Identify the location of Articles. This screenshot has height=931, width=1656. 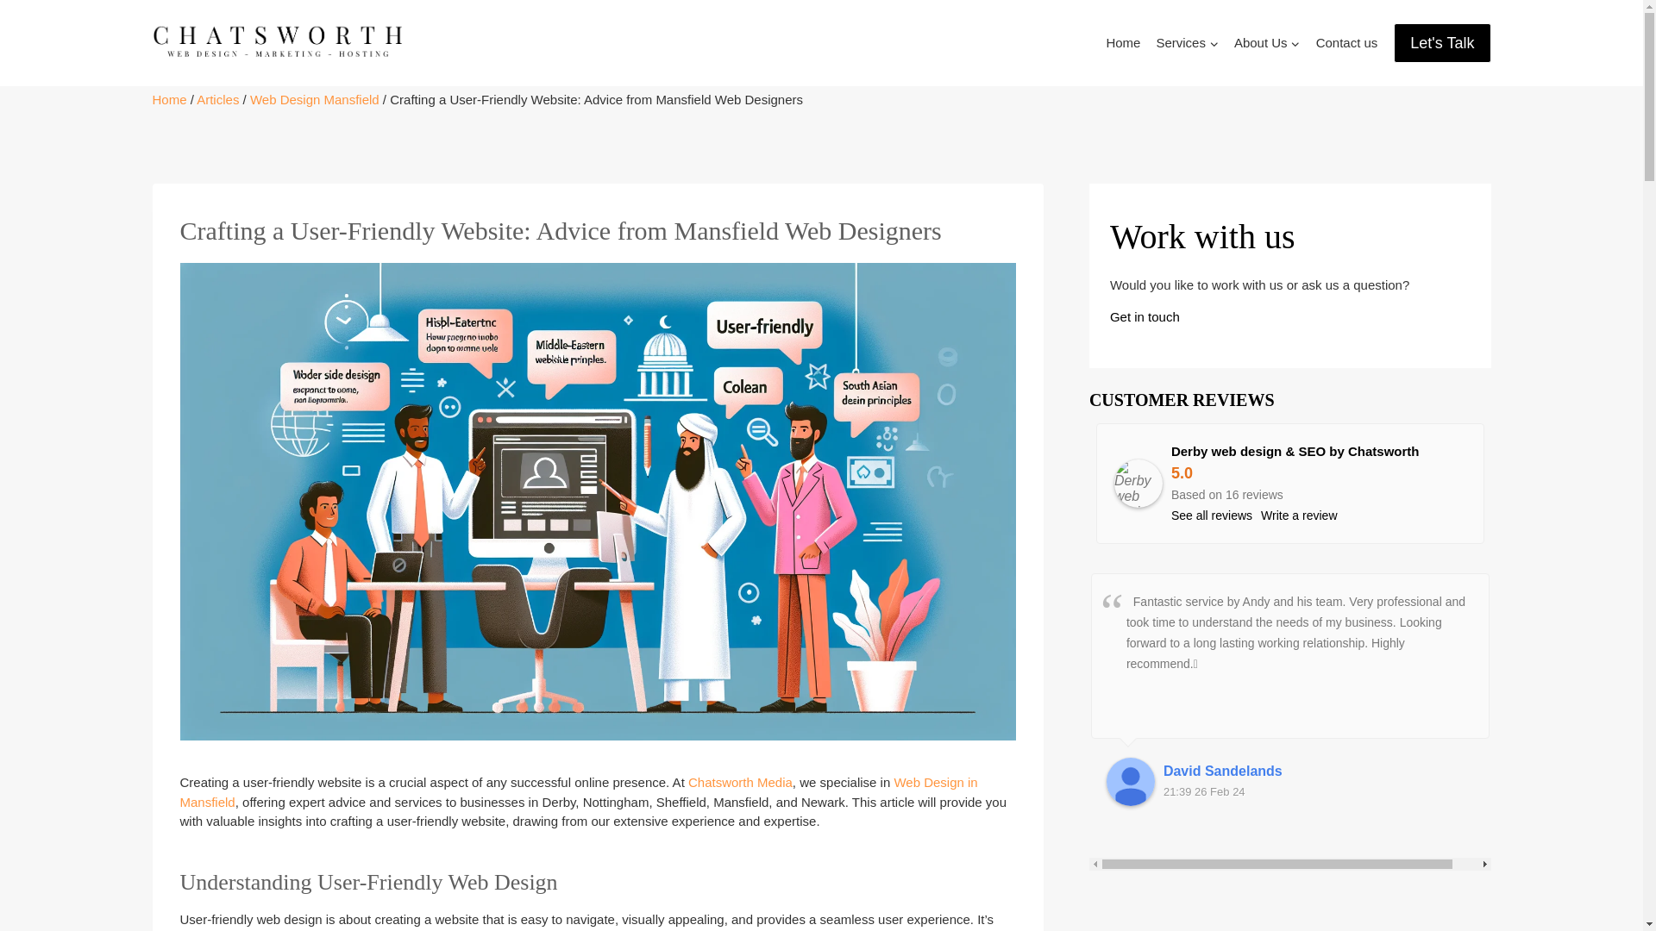
(217, 99).